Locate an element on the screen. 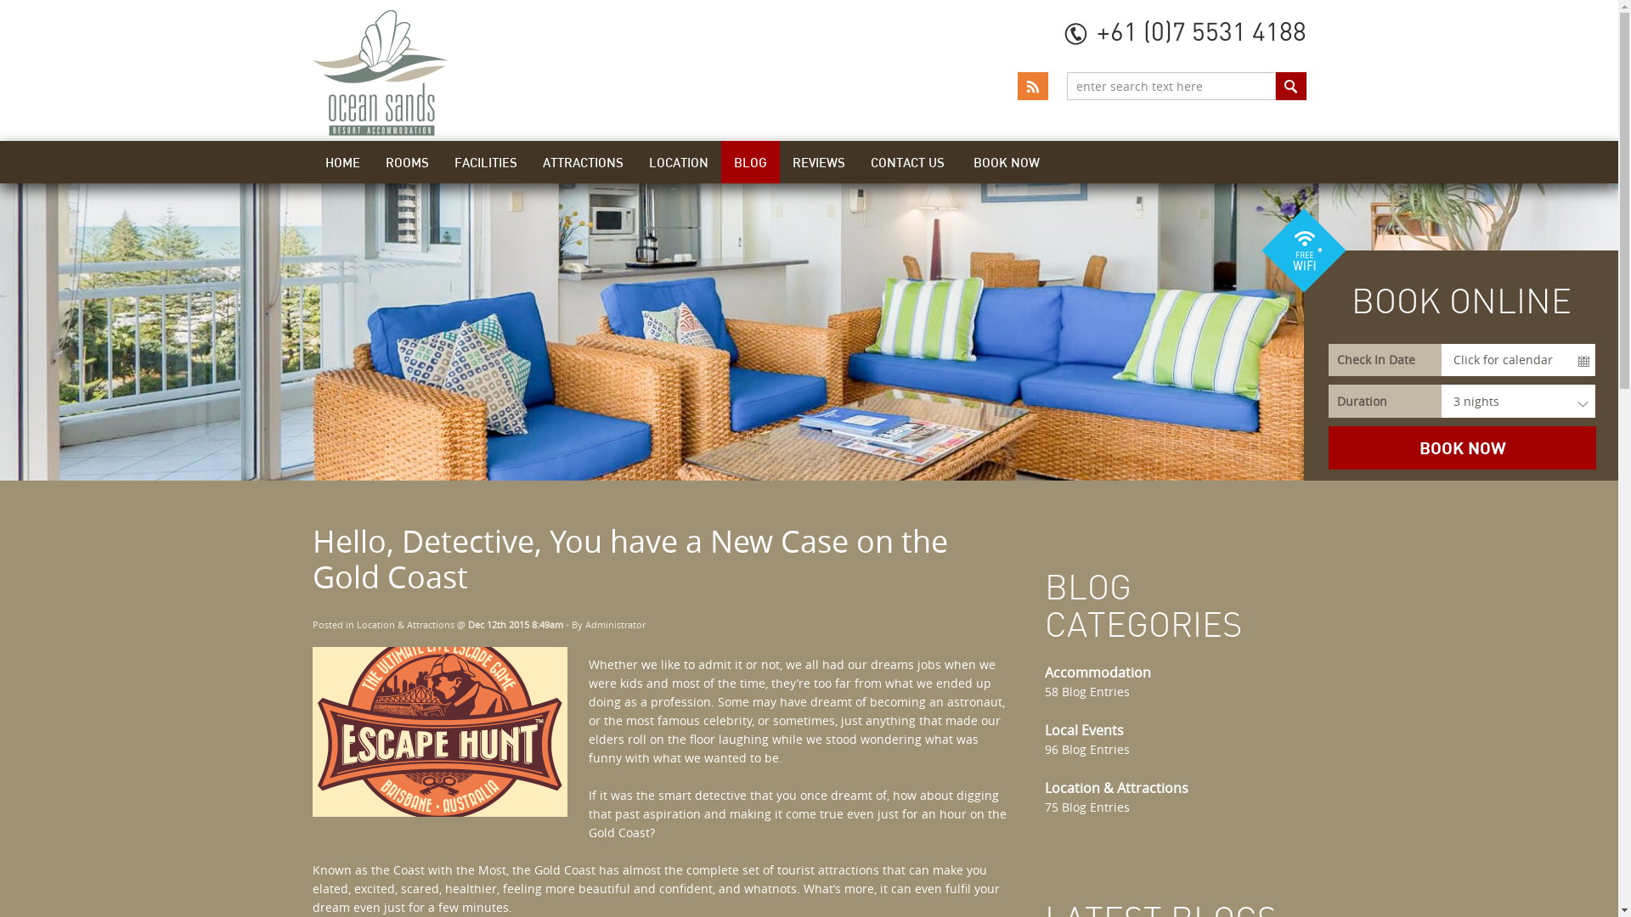  Location & Attractions is located at coordinates (1116, 788).